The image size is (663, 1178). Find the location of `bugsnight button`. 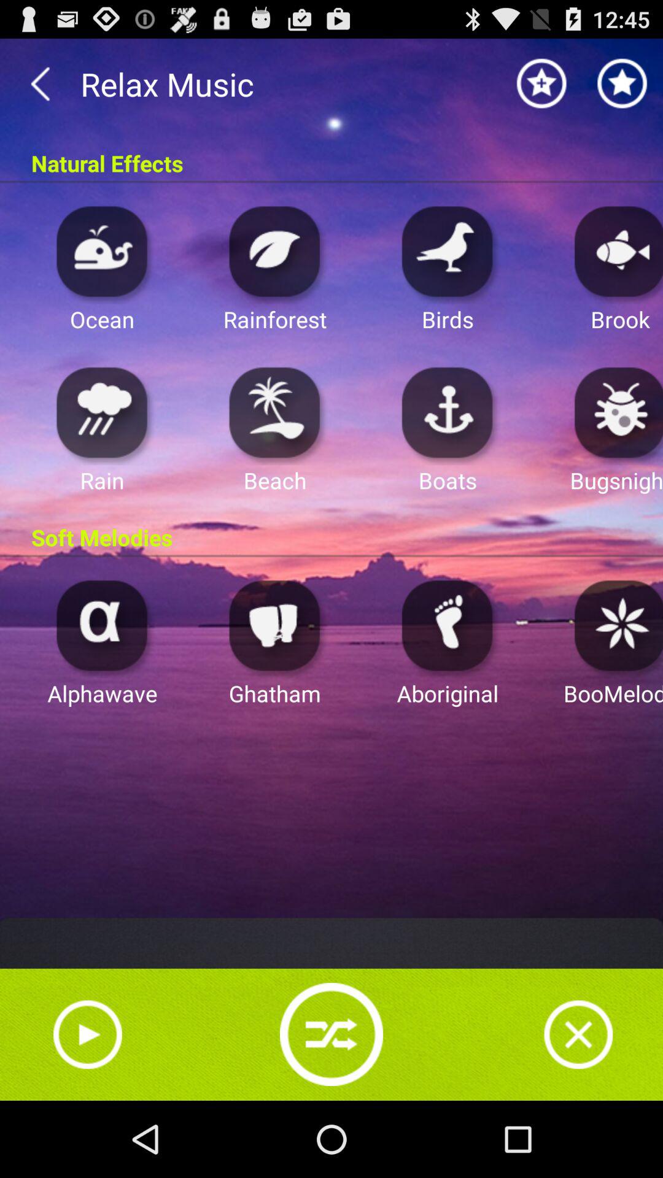

bugsnight button is located at coordinates (615, 412).